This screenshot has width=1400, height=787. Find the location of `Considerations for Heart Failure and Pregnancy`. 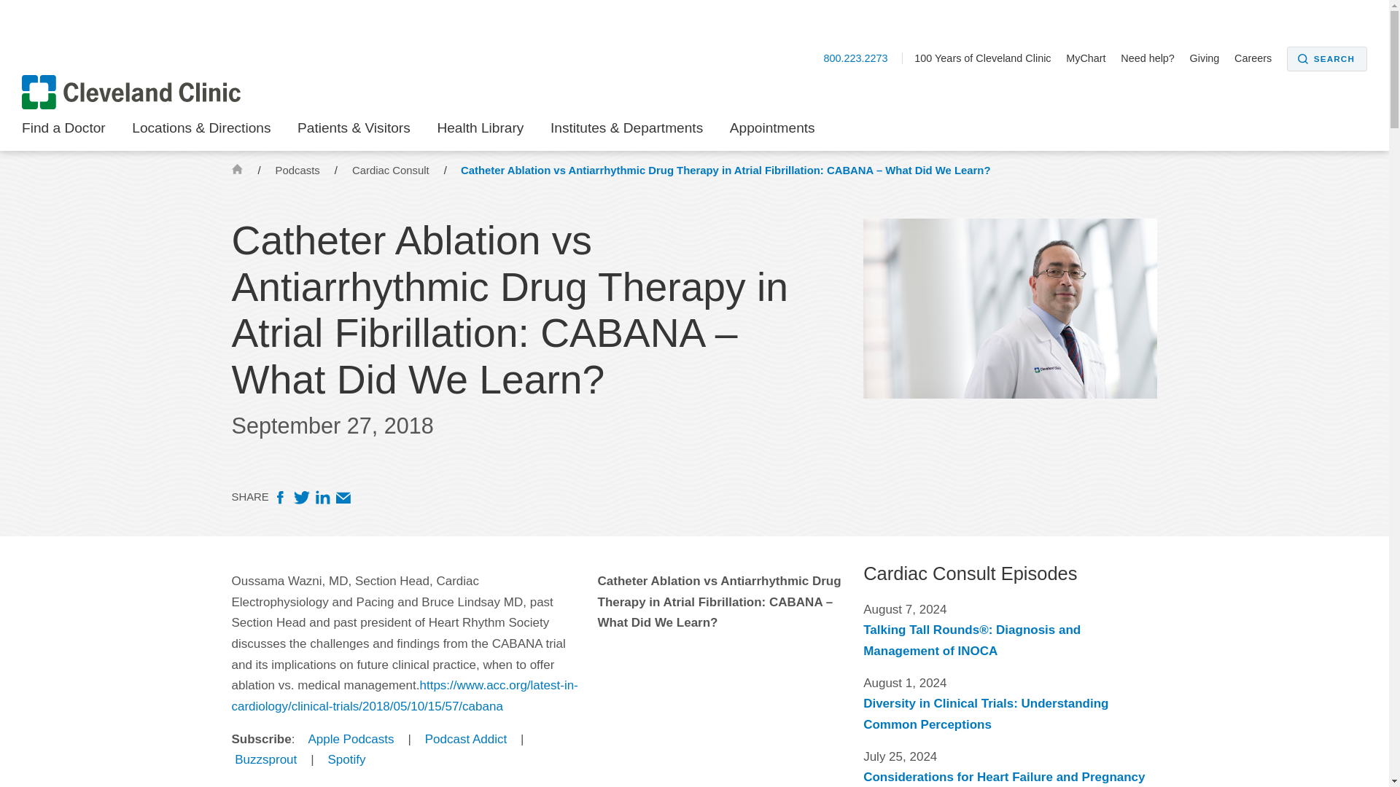

Considerations for Heart Failure and Pregnancy is located at coordinates (1004, 777).